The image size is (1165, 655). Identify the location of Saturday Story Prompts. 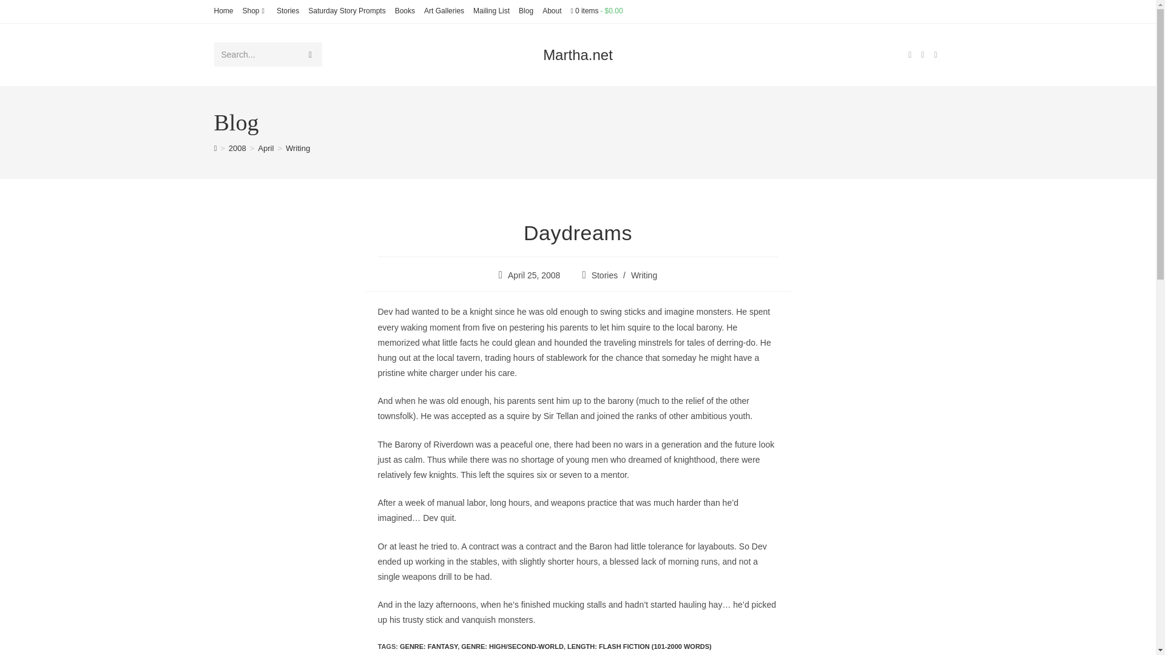
(347, 11).